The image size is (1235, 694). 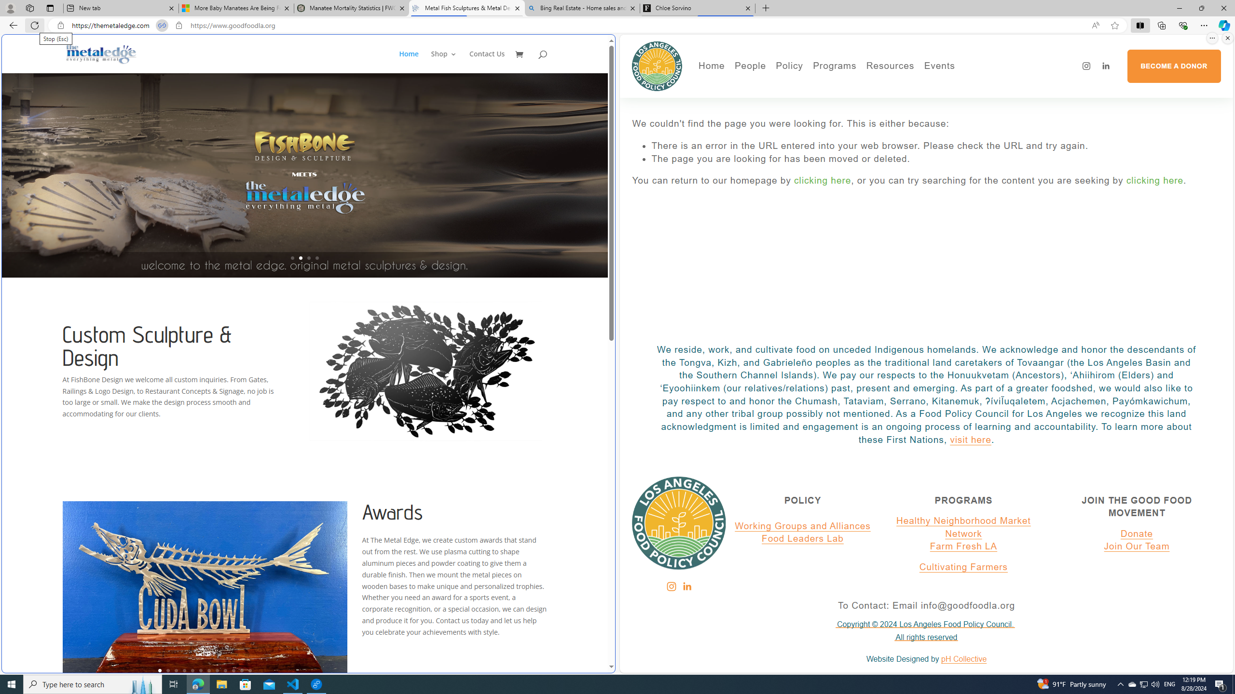 I want to click on pH Collective, so click(x=964, y=659).